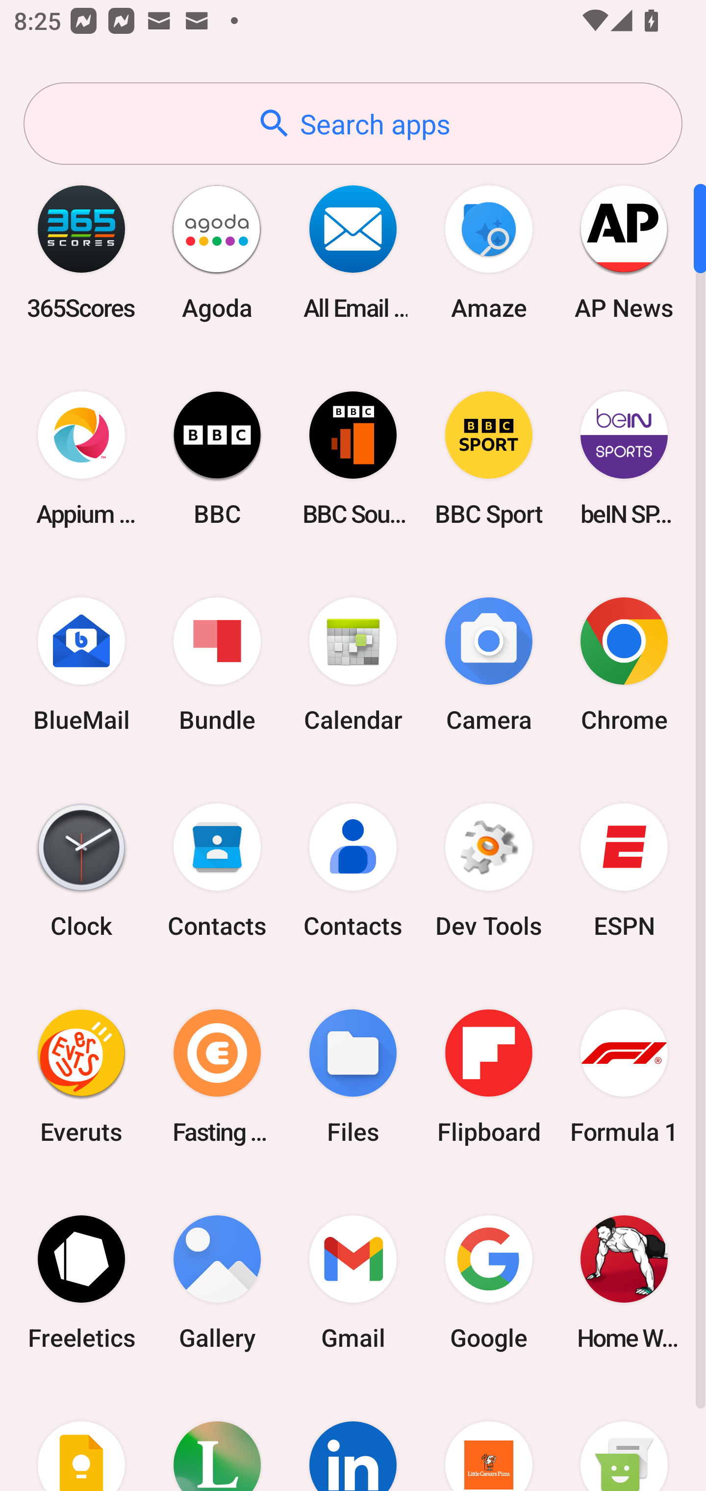 This screenshot has height=1491, width=706. Describe the element at coordinates (217, 1282) in the screenshot. I see `Gallery` at that location.